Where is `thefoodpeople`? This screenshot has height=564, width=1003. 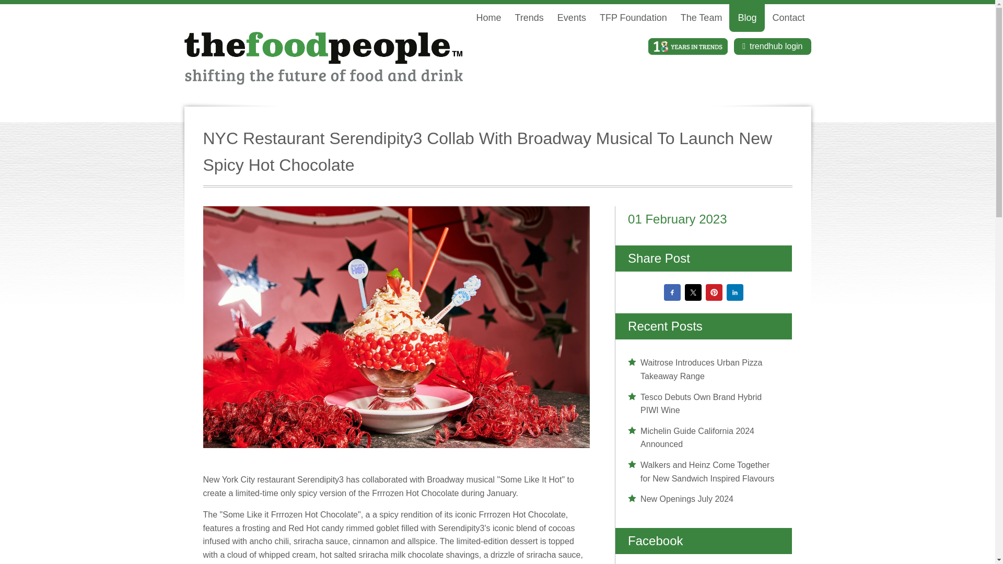
thefoodpeople is located at coordinates (323, 58).